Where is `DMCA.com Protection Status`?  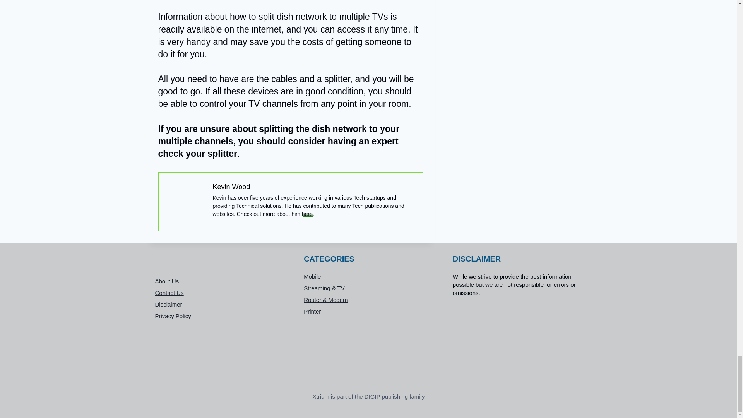
DMCA.com Protection Status is located at coordinates (517, 331).